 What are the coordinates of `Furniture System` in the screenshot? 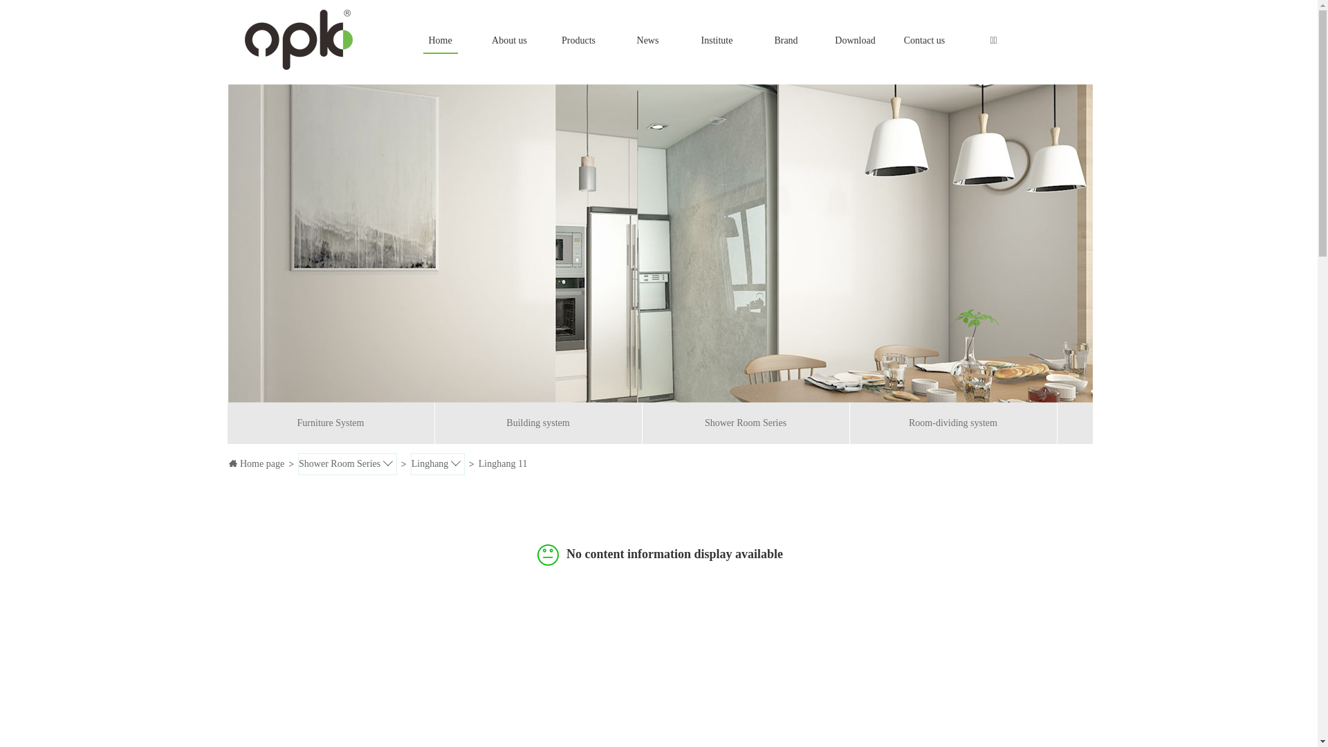 It's located at (331, 423).